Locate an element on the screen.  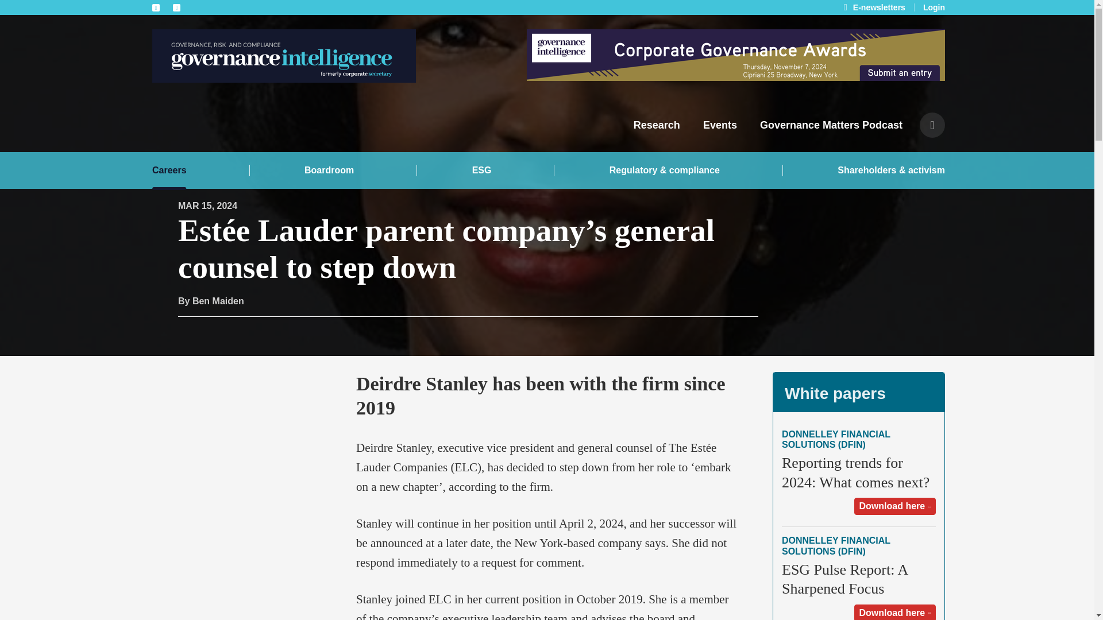
Download here is located at coordinates (894, 612).